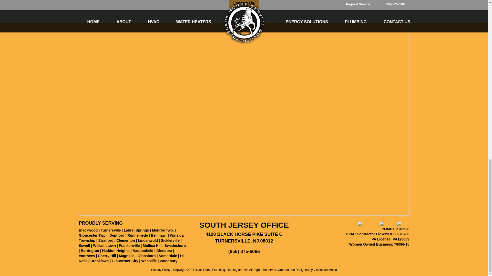 The image size is (492, 276). What do you see at coordinates (117, 235) in the screenshot?
I see `Deptford` at bounding box center [117, 235].